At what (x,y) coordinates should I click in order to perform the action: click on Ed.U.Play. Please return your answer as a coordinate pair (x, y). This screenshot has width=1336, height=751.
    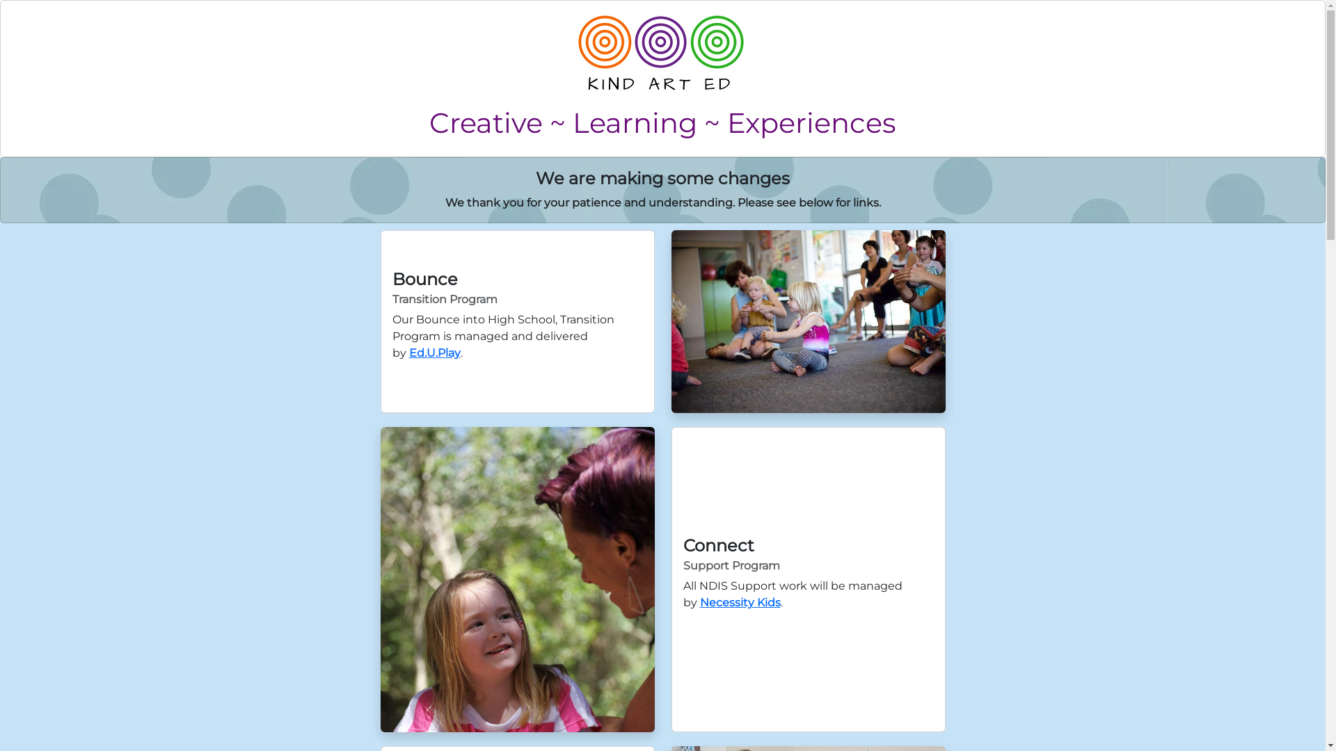
    Looking at the image, I should click on (435, 353).